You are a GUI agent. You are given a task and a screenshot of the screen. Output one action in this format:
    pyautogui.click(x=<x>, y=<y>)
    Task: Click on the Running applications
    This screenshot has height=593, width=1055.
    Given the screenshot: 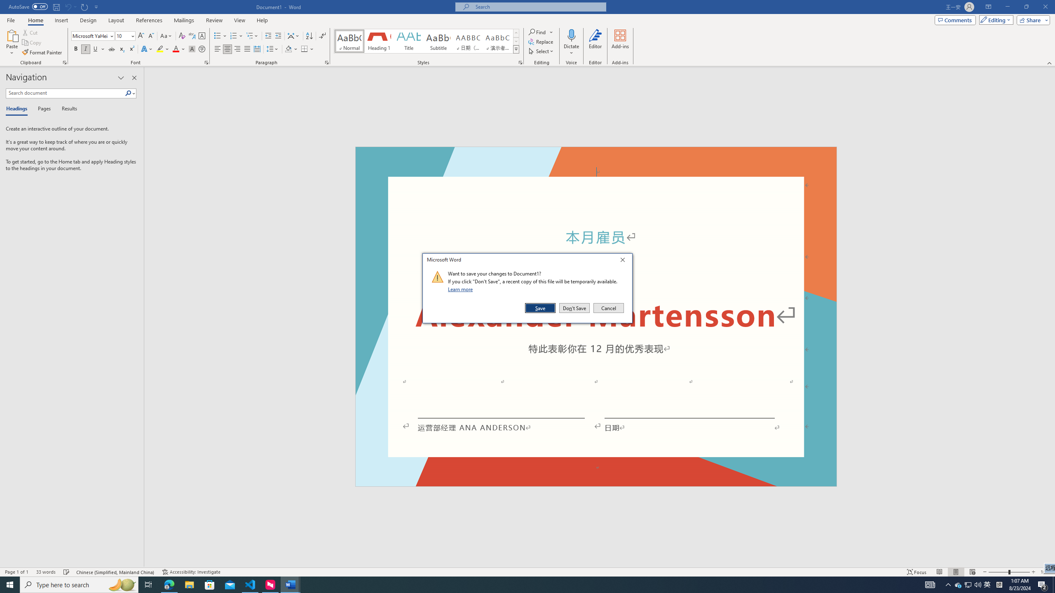 What is the action you would take?
    pyautogui.click(x=508, y=585)
    